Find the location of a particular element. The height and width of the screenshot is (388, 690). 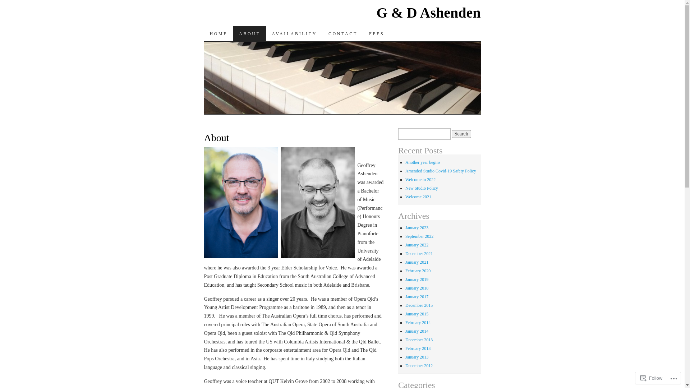

January 2021 is located at coordinates (417, 262).